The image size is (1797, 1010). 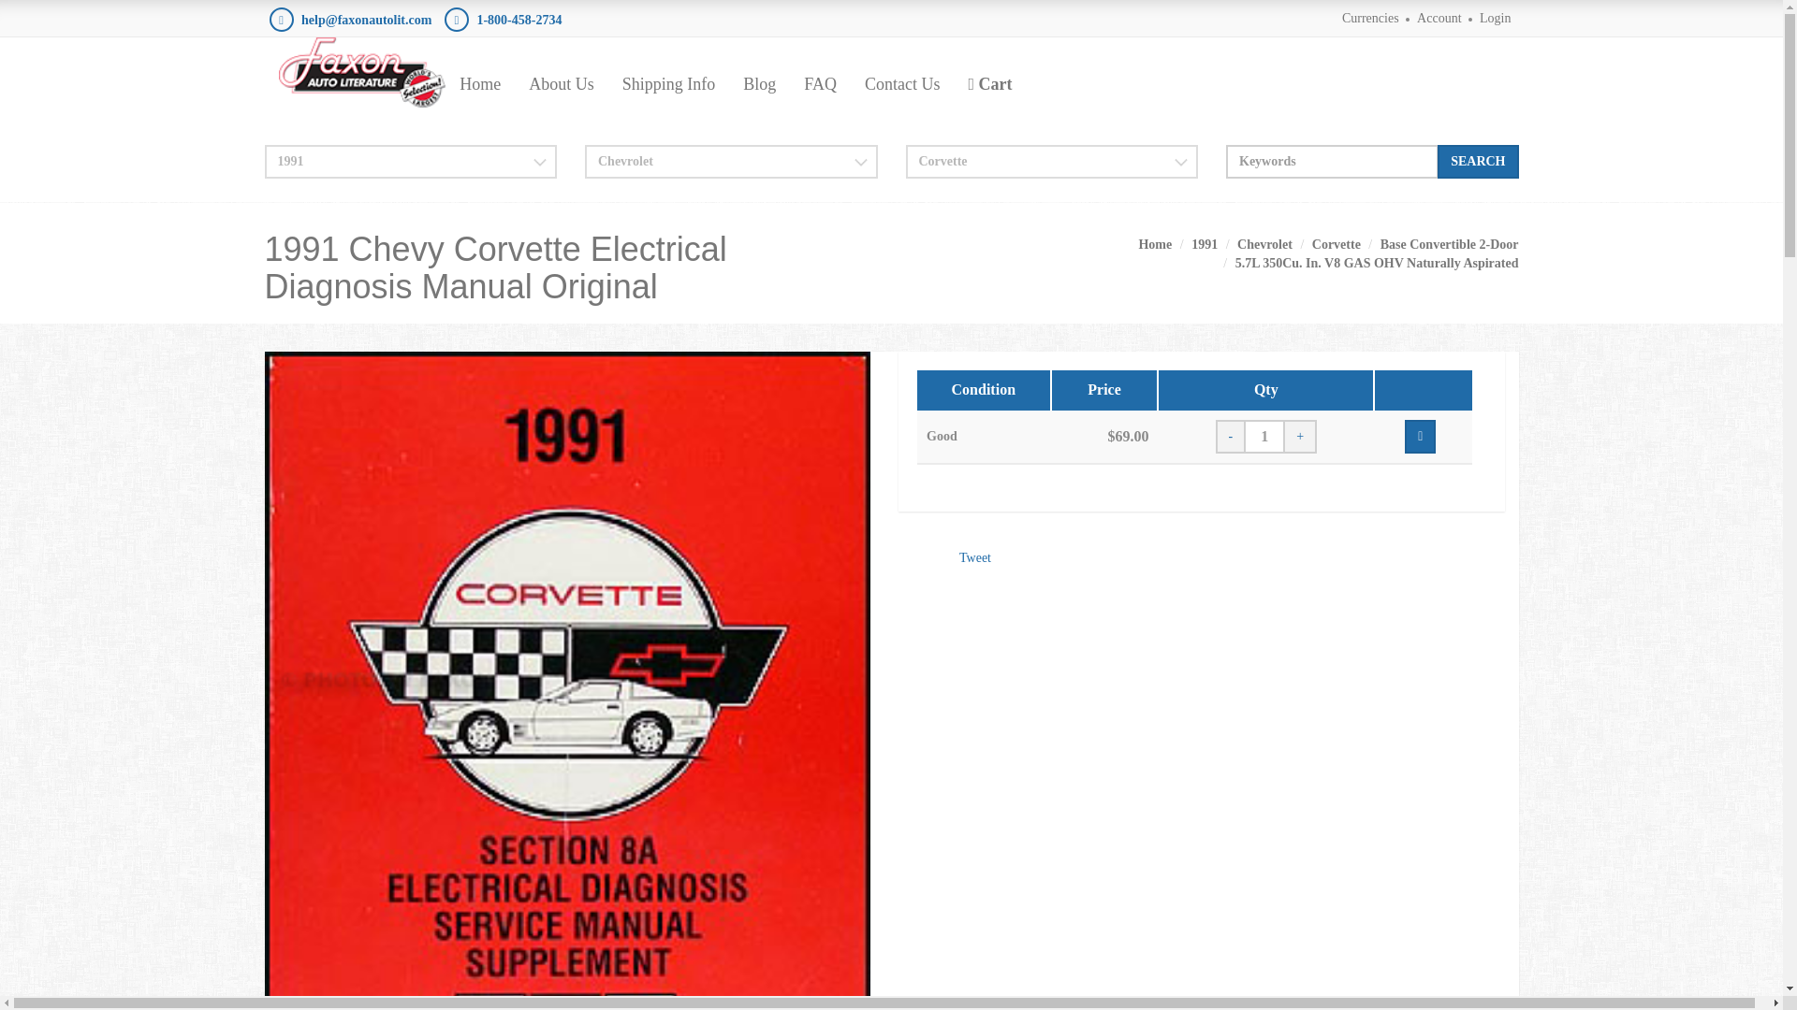 What do you see at coordinates (1264, 243) in the screenshot?
I see `Chevrolet` at bounding box center [1264, 243].